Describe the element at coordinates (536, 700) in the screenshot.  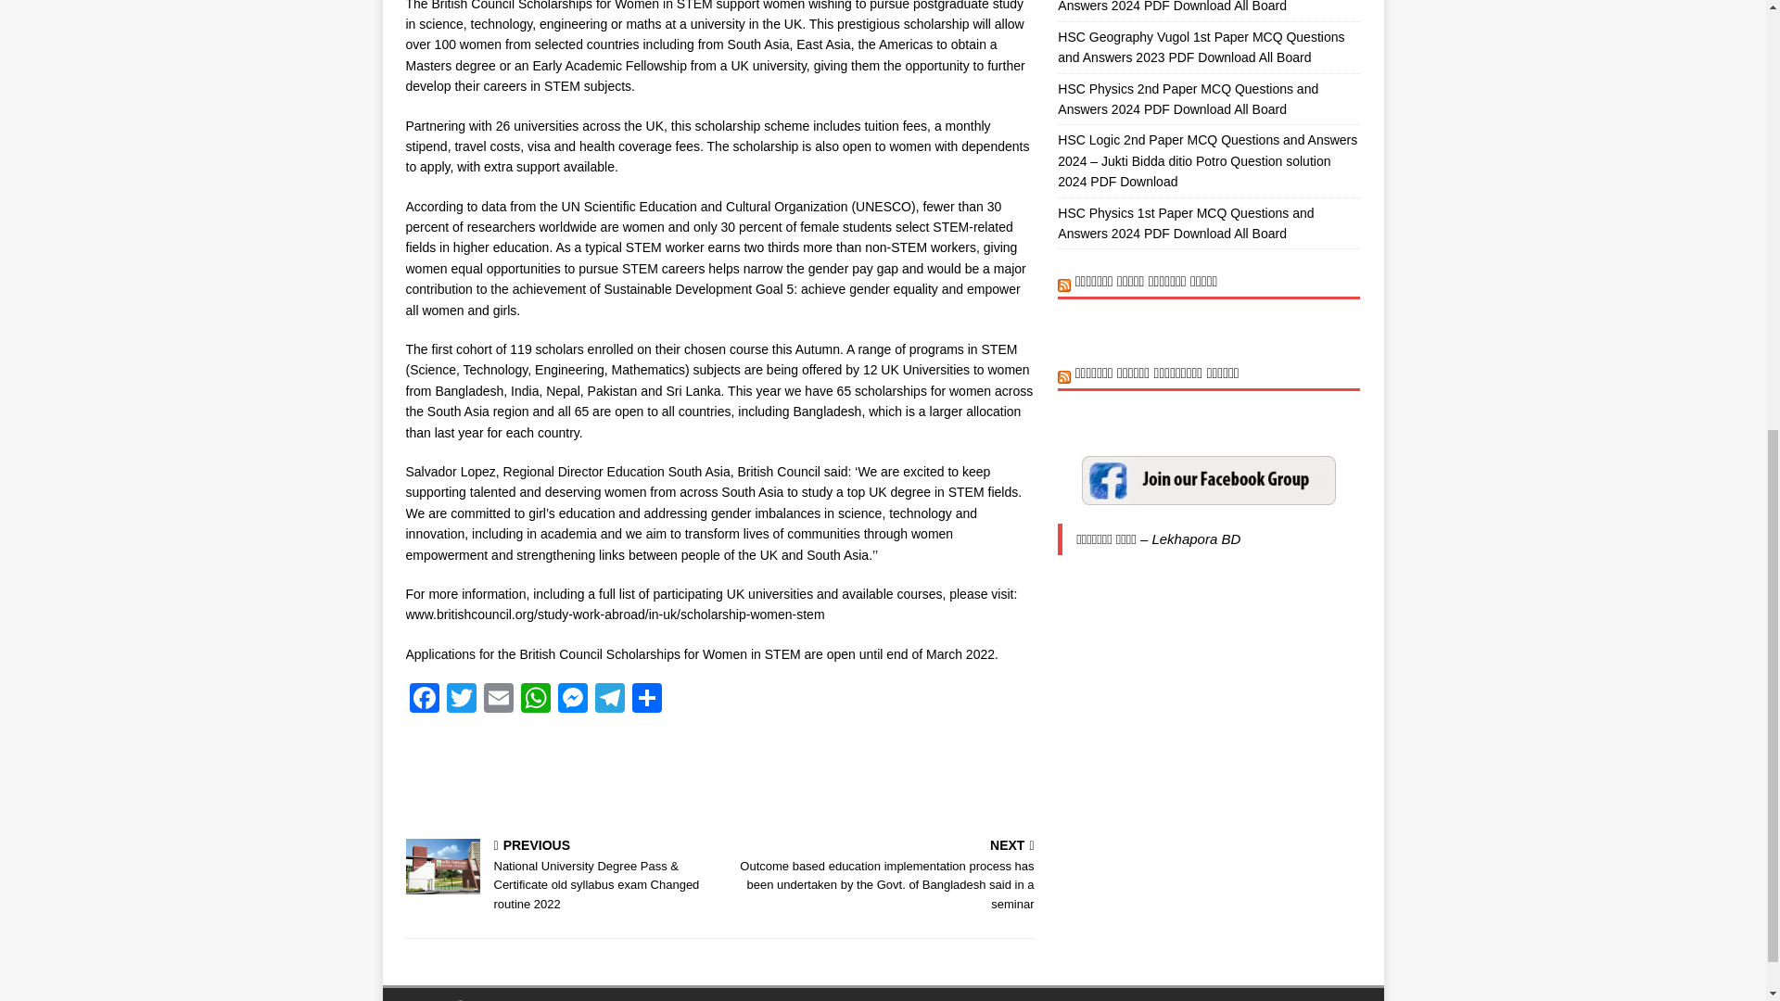
I see `WhatsApp` at that location.